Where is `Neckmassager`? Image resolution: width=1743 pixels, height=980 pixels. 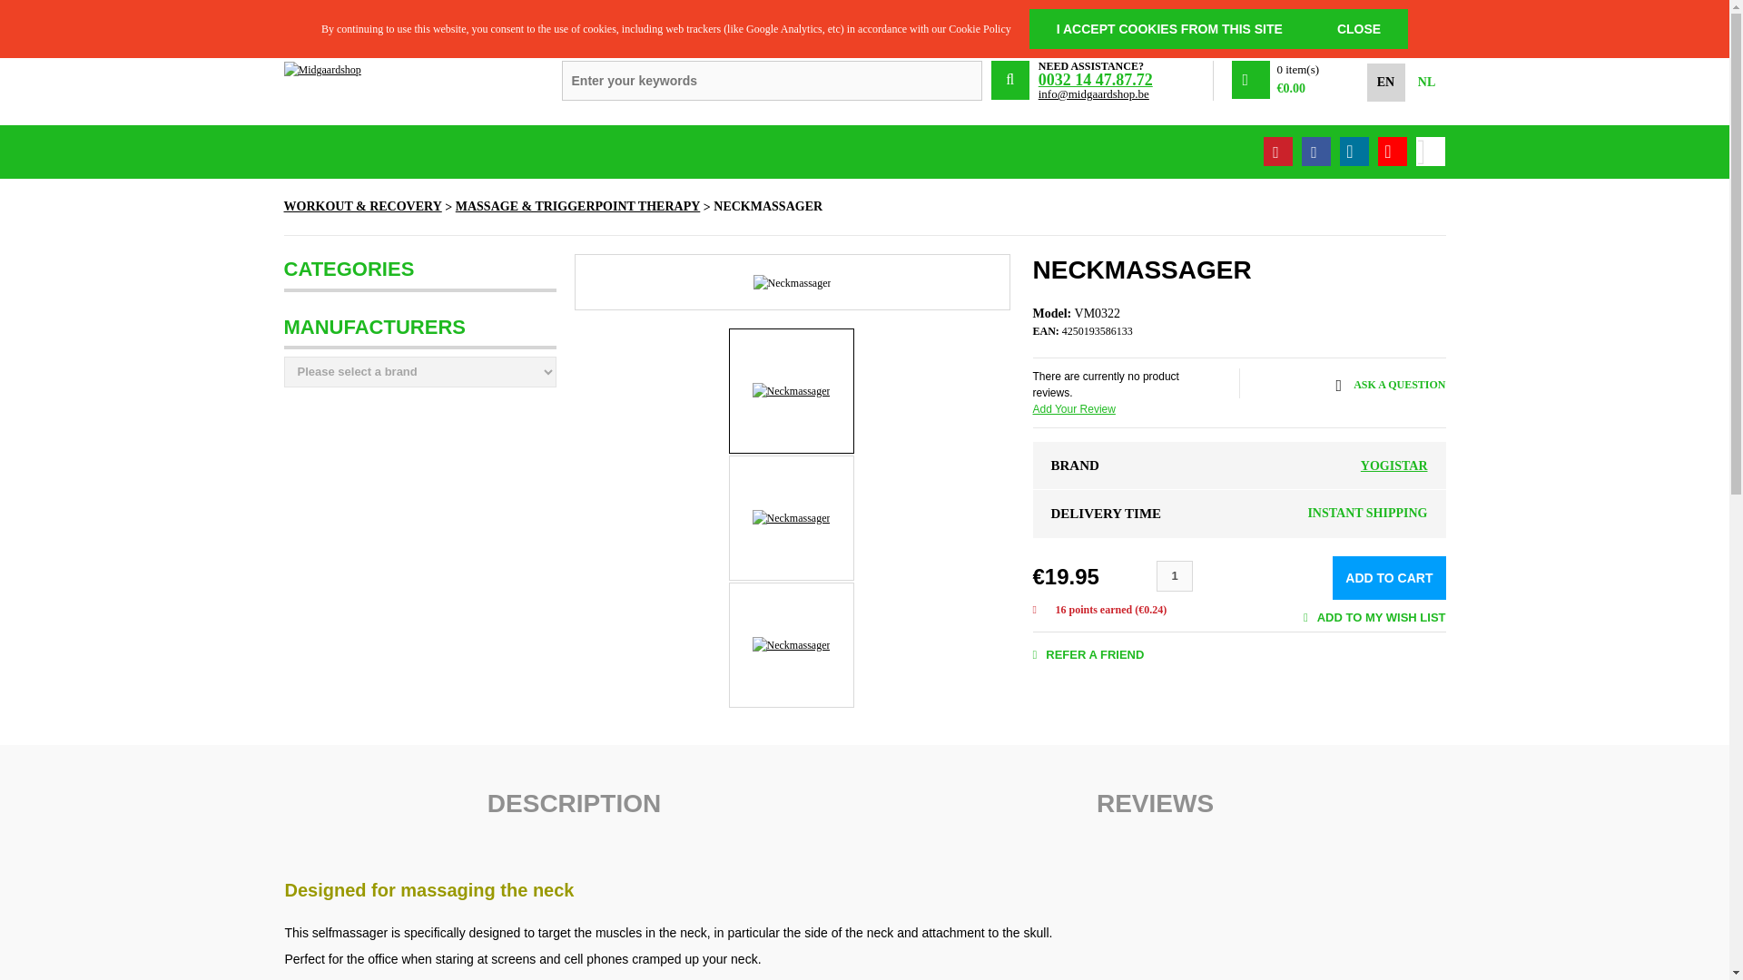 Neckmassager is located at coordinates (792, 645).